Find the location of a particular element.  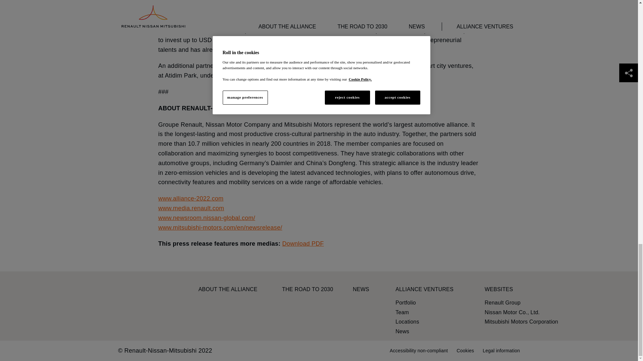

Legal information is located at coordinates (501, 350).